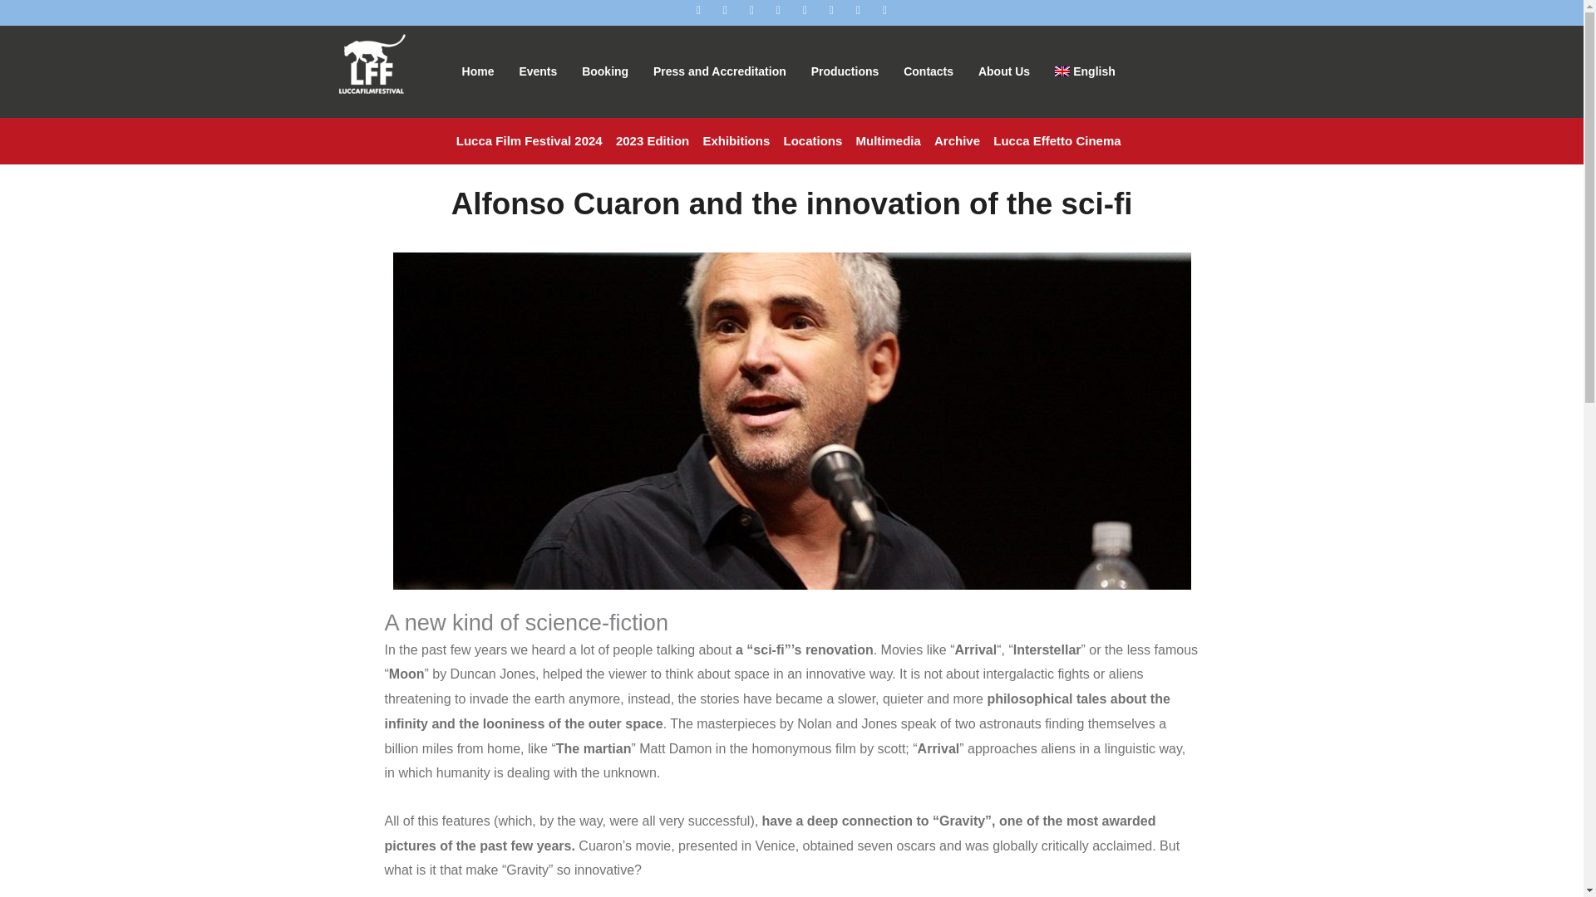  Describe the element at coordinates (1085, 71) in the screenshot. I see `English` at that location.